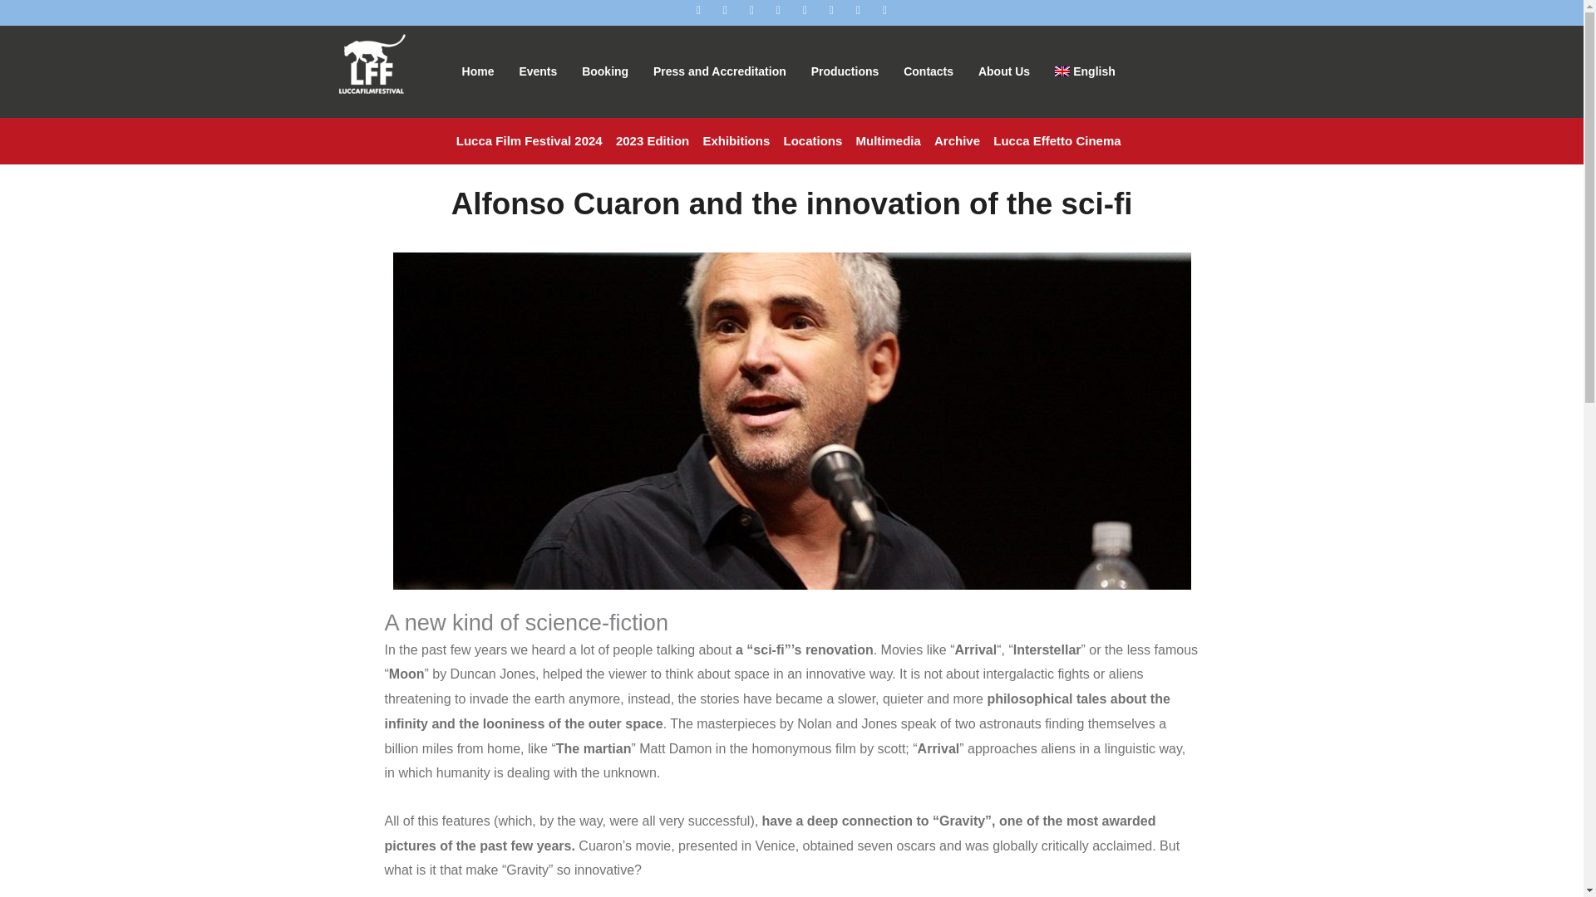  Describe the element at coordinates (1085, 71) in the screenshot. I see `English` at that location.